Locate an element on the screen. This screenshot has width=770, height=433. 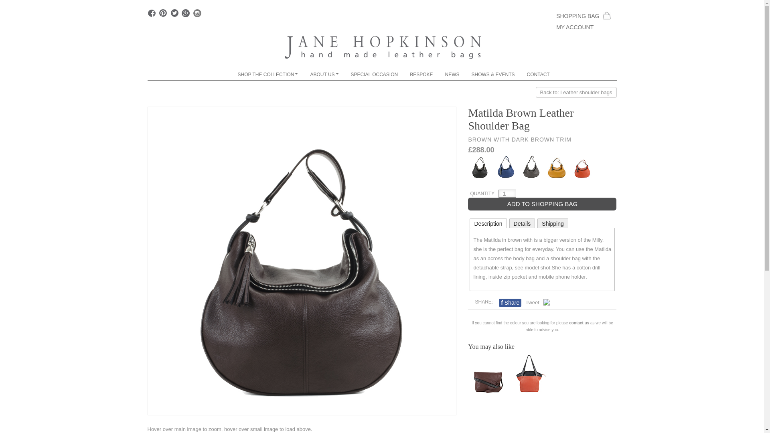
SPECIAL OCCASION is located at coordinates (375, 74).